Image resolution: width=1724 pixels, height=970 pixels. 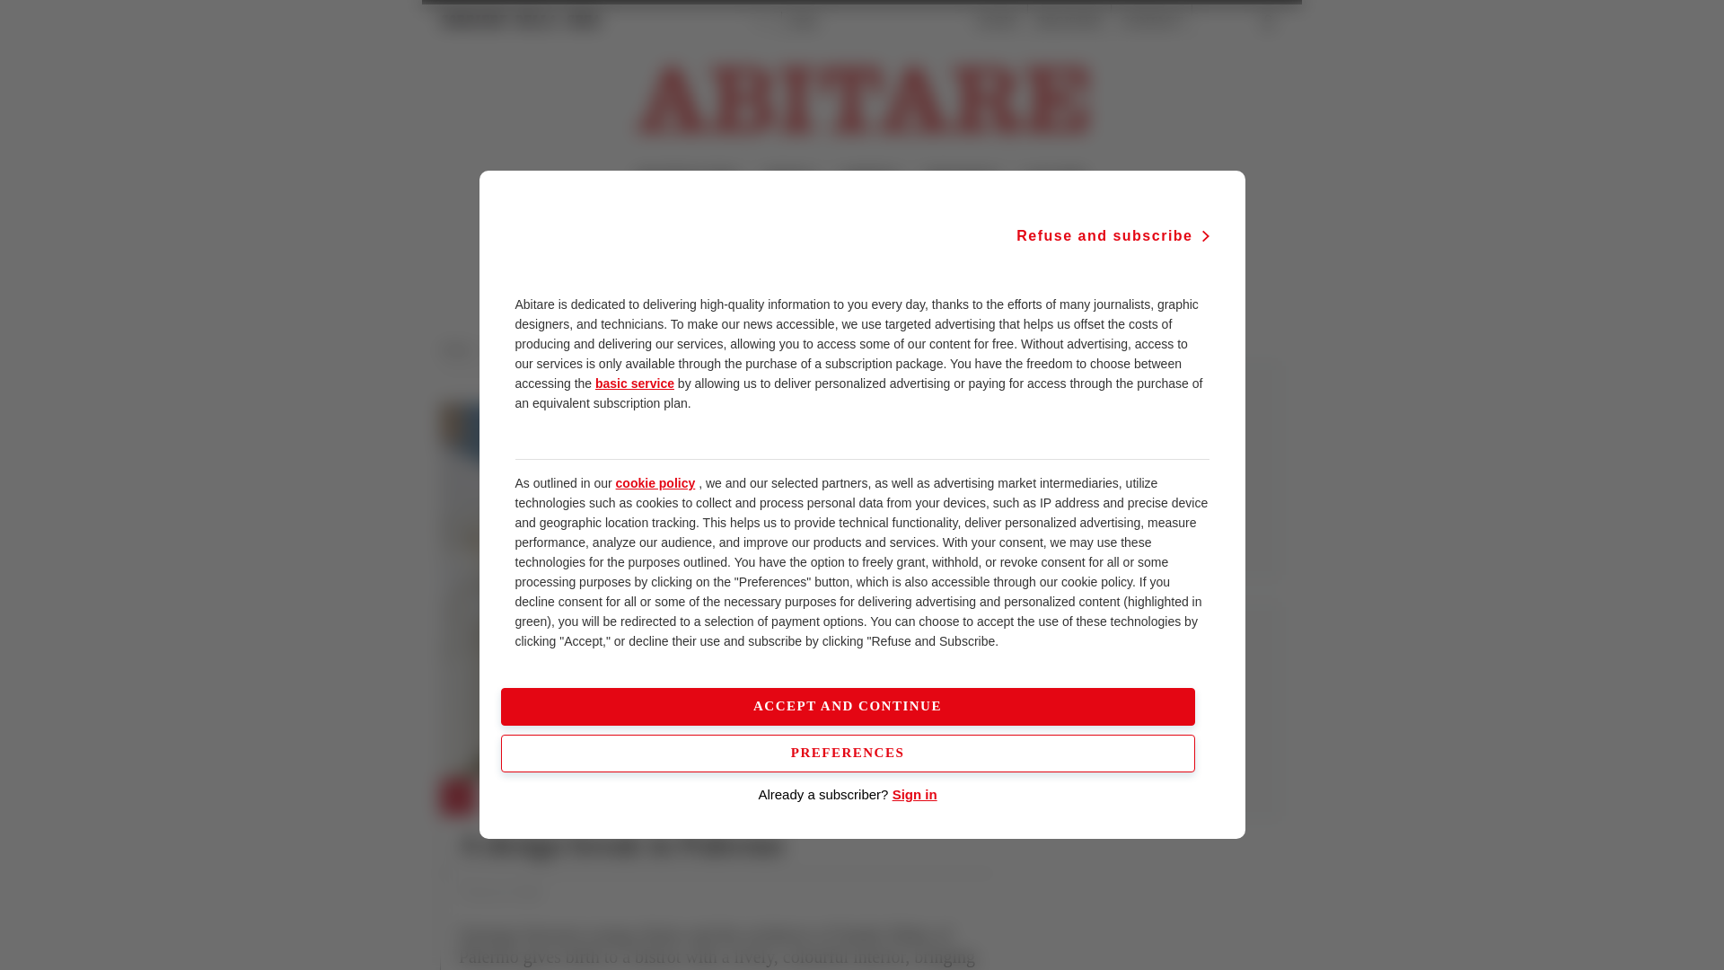 I want to click on PROJECTS, so click(x=521, y=798).